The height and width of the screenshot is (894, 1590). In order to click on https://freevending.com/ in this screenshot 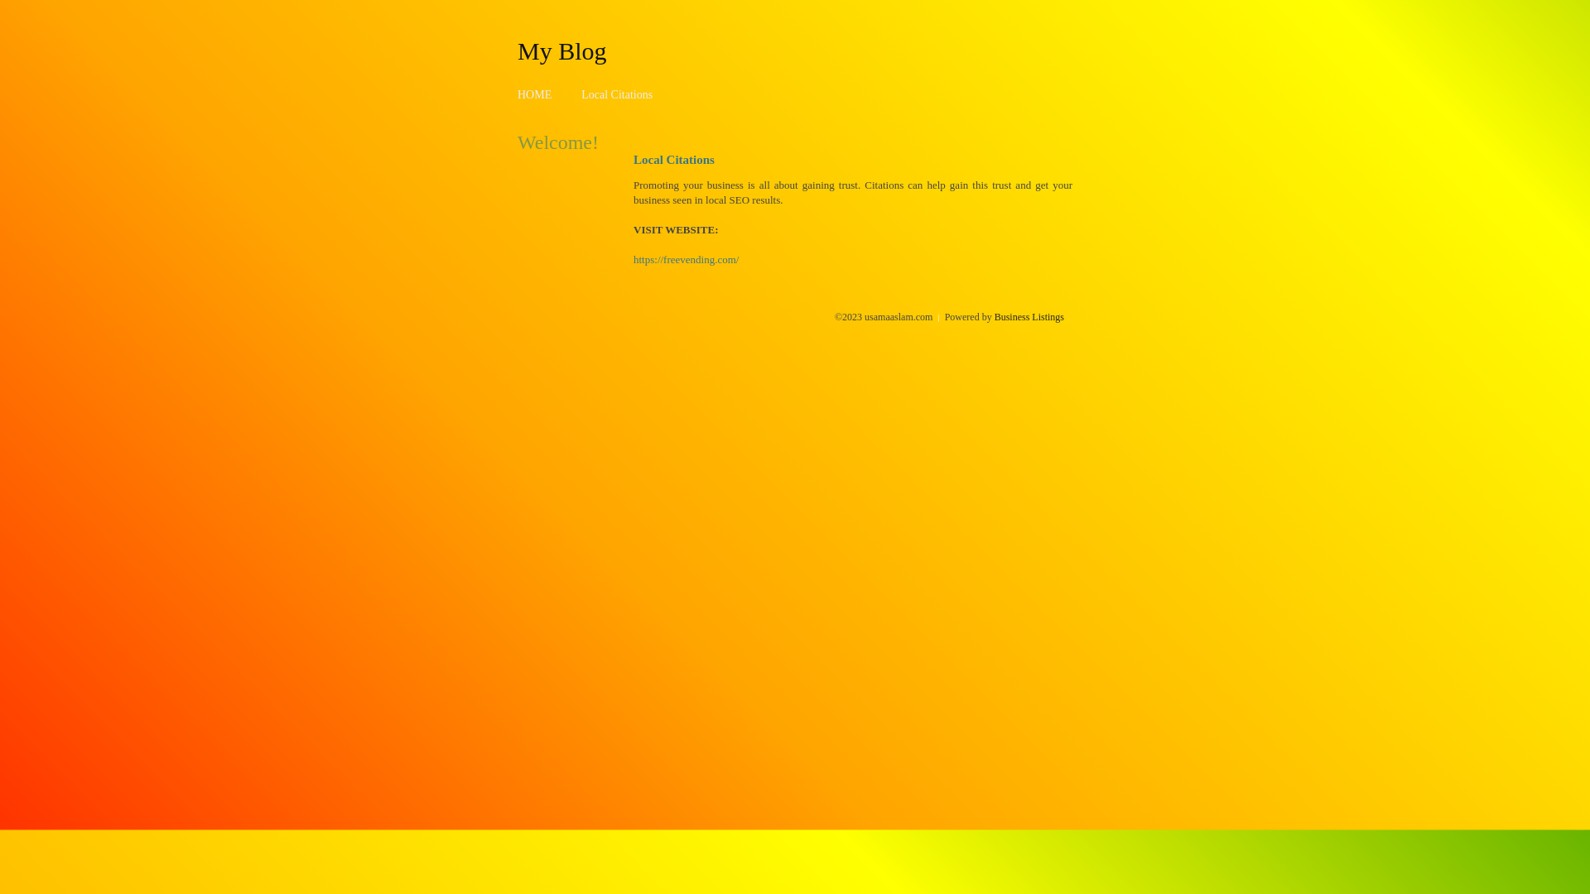, I will do `click(686, 260)`.